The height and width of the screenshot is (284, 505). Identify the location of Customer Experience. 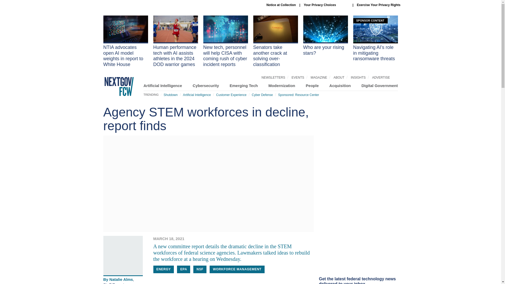
(231, 95).